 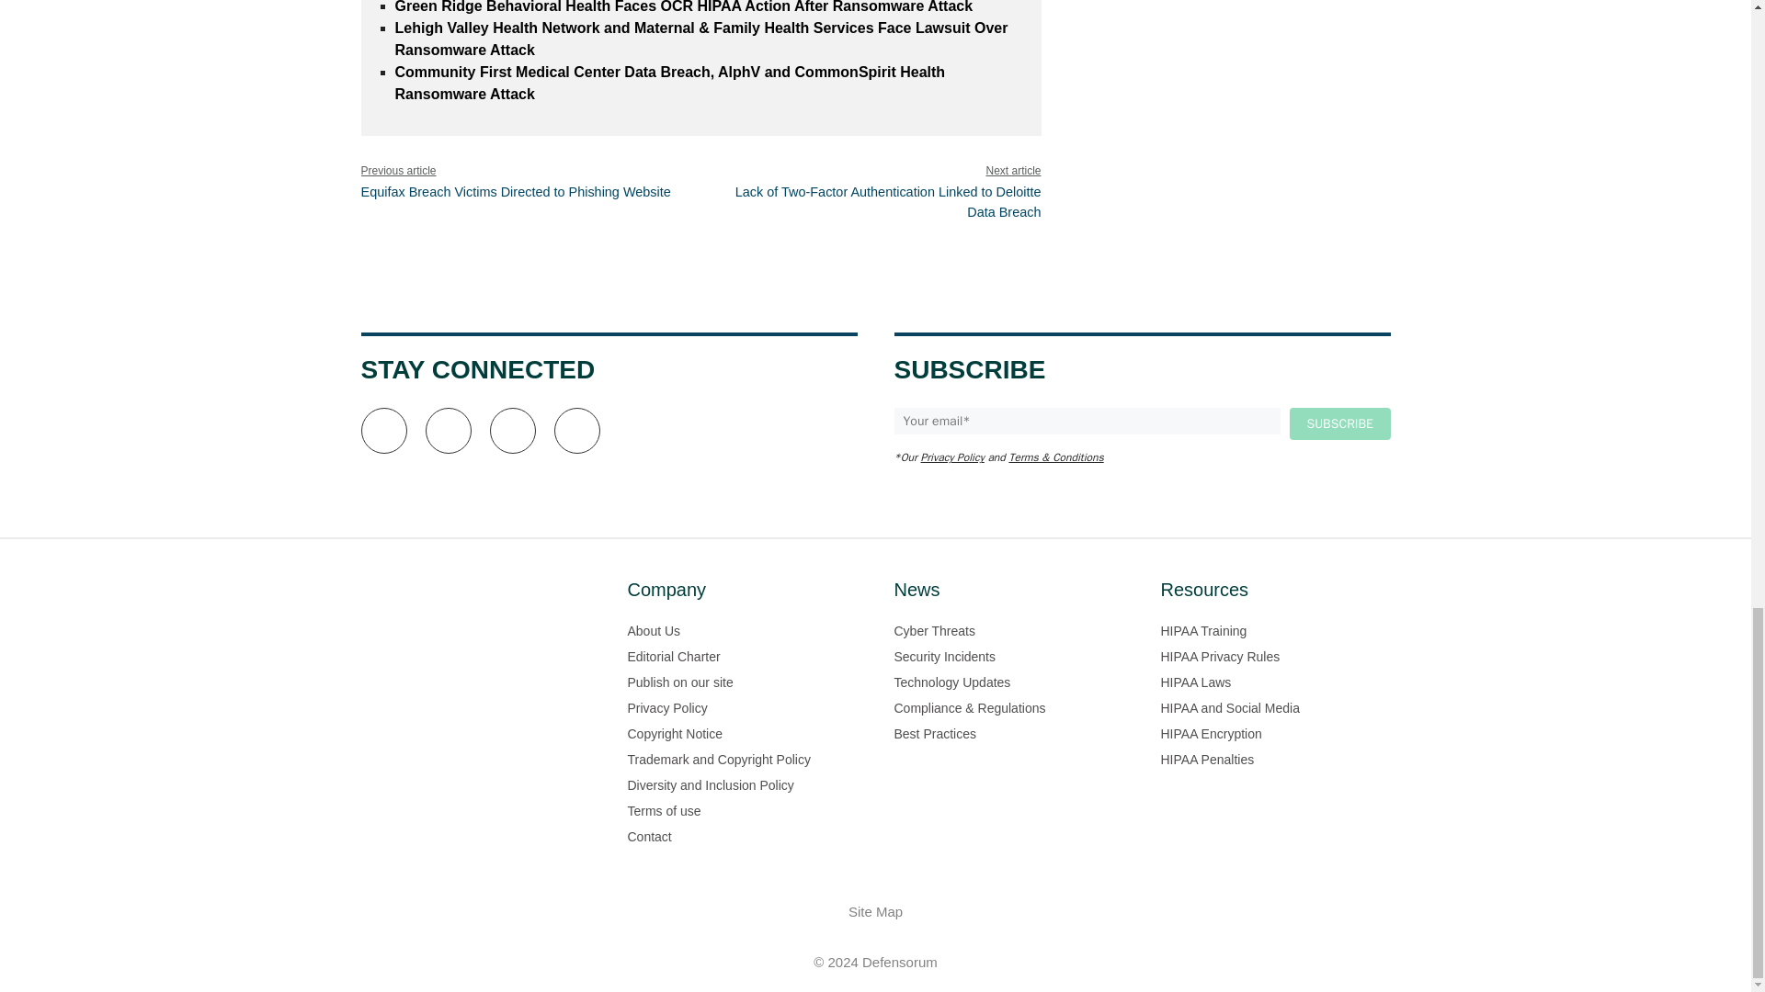 What do you see at coordinates (952, 457) in the screenshot?
I see `Privacy Policy` at bounding box center [952, 457].